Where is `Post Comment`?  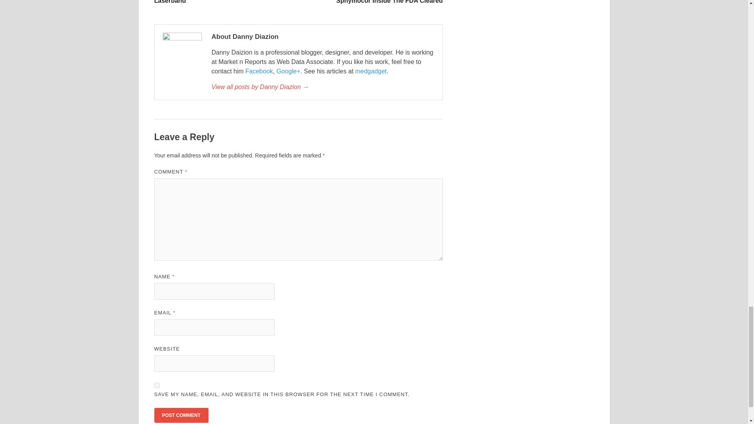 Post Comment is located at coordinates (181, 415).